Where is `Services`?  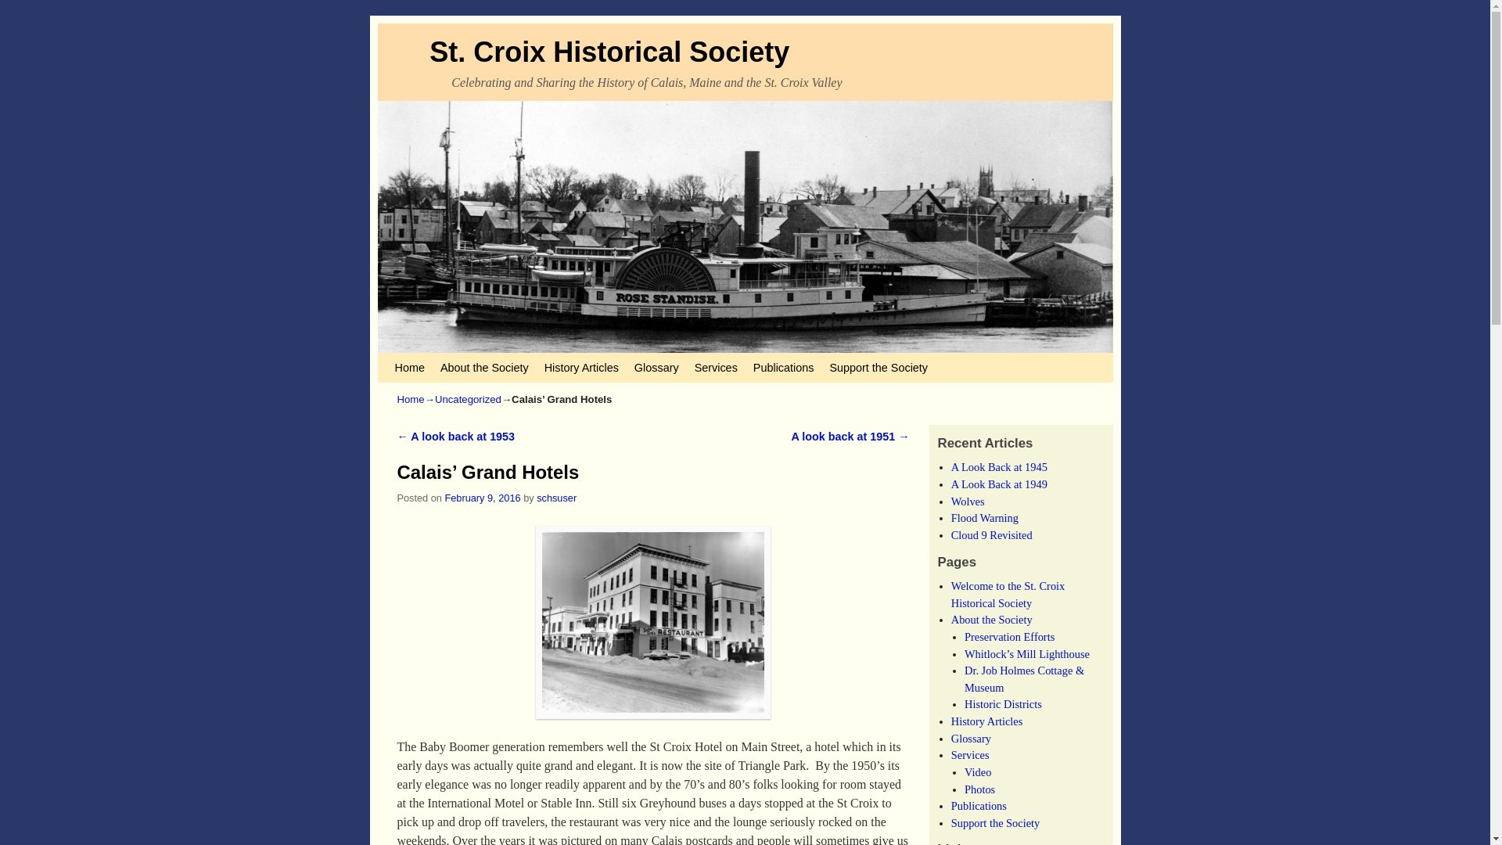
Services is located at coordinates (715, 368).